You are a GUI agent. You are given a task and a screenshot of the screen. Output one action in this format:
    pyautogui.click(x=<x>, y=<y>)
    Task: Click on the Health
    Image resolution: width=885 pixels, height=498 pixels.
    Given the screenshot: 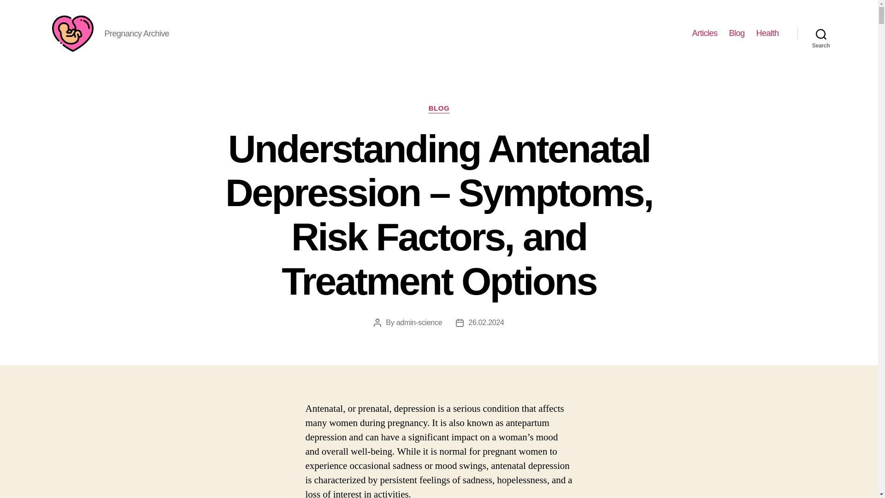 What is the action you would take?
    pyautogui.click(x=767, y=33)
    